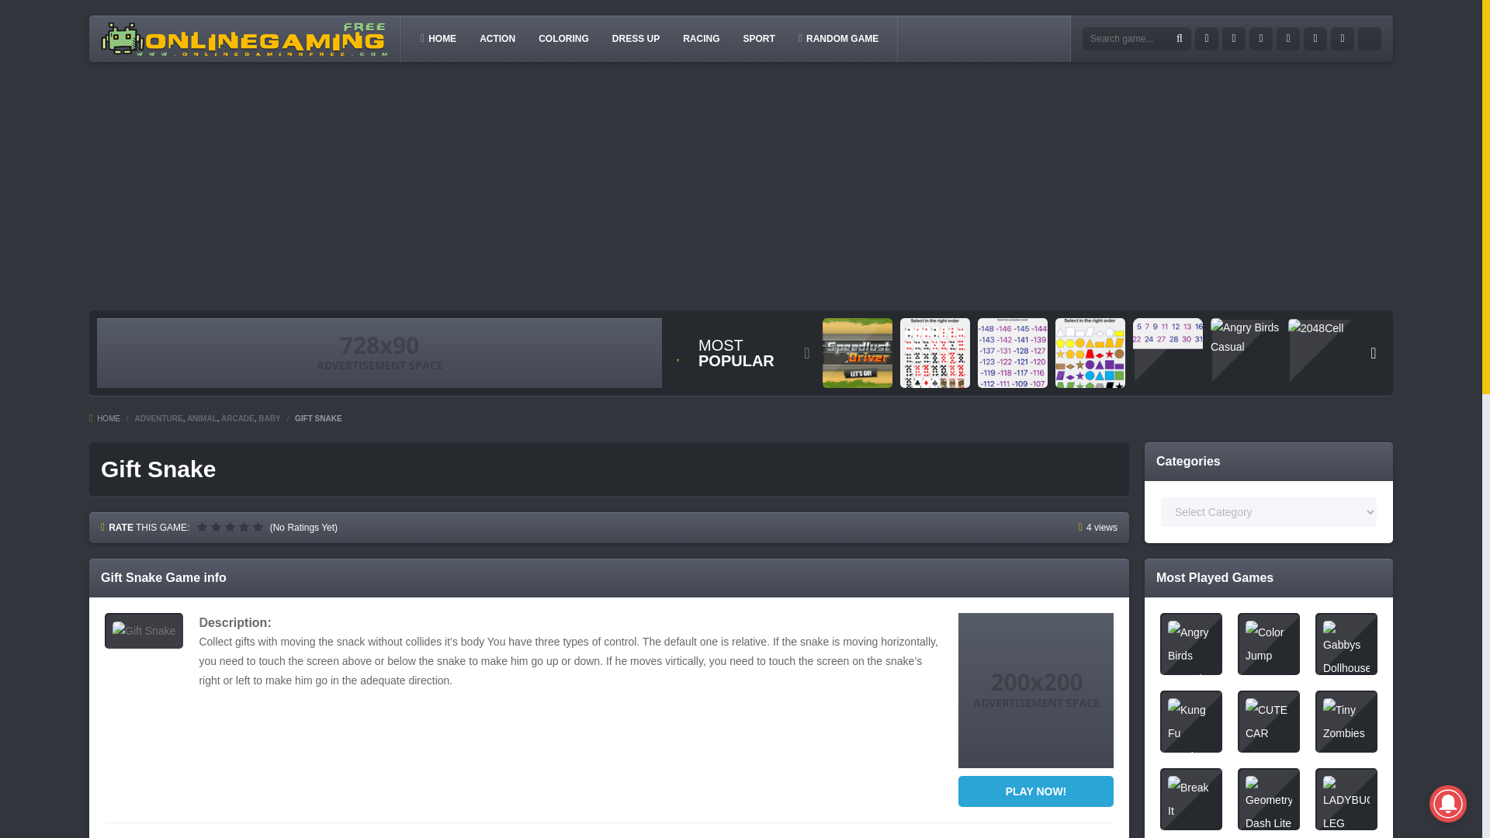 The height and width of the screenshot is (838, 1490). Describe the element at coordinates (1343, 38) in the screenshot. I see `Feed` at that location.